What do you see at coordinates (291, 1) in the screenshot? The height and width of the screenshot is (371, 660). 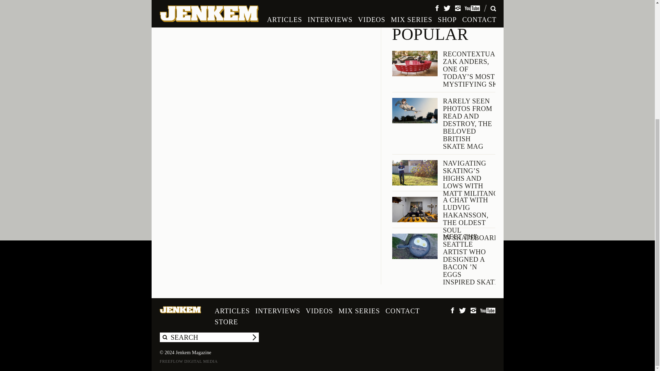 I see `ERIC Q` at bounding box center [291, 1].